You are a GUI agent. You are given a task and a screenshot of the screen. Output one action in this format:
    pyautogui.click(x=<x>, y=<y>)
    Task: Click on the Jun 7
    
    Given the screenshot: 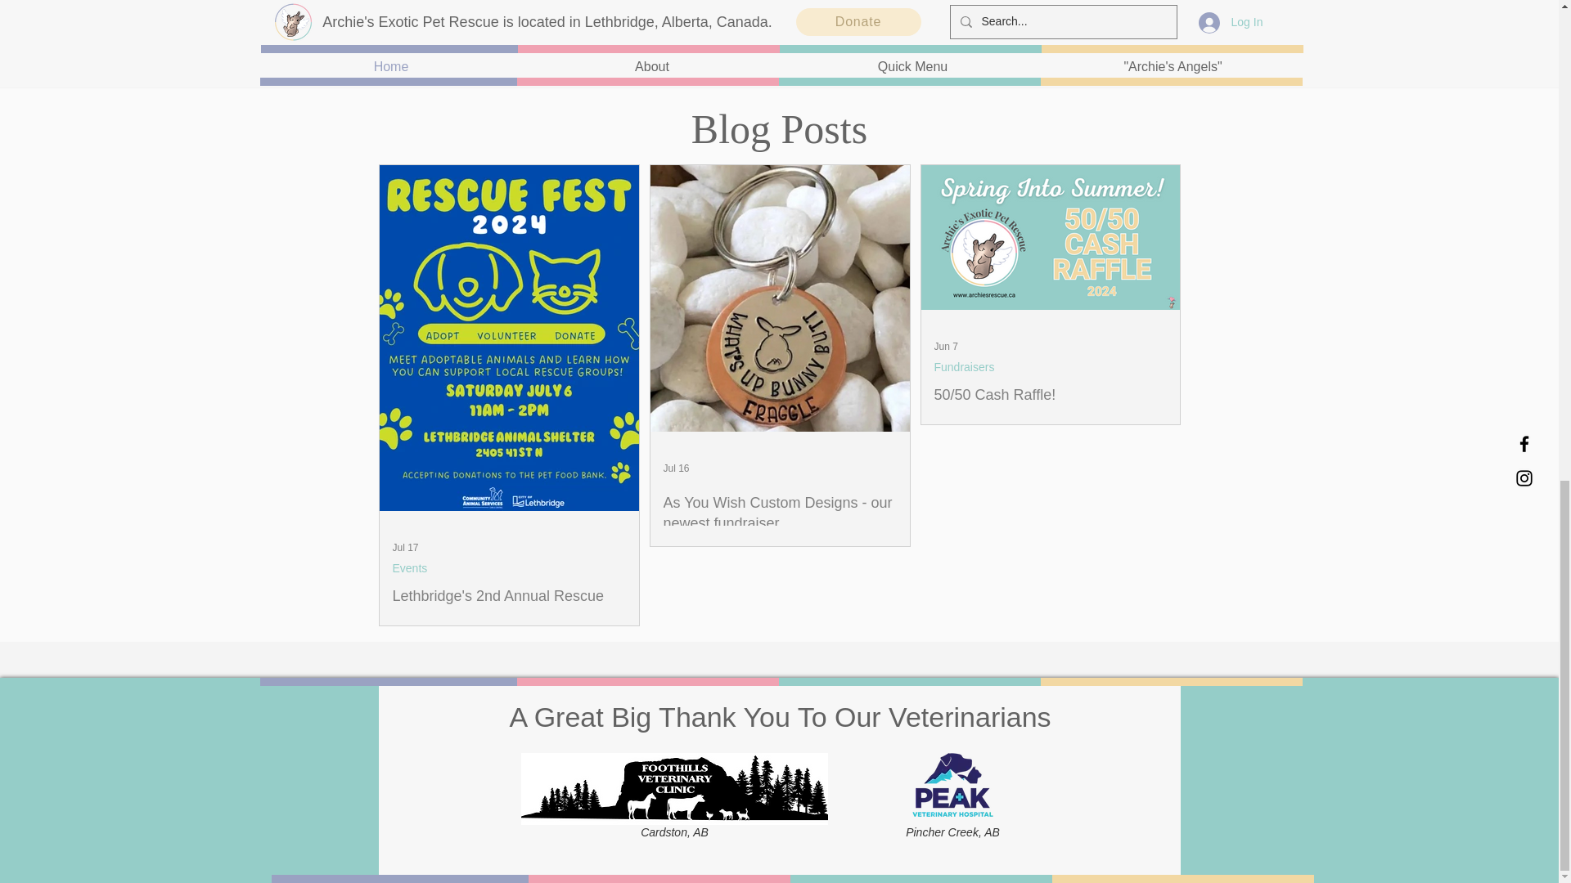 What is the action you would take?
    pyautogui.click(x=946, y=346)
    